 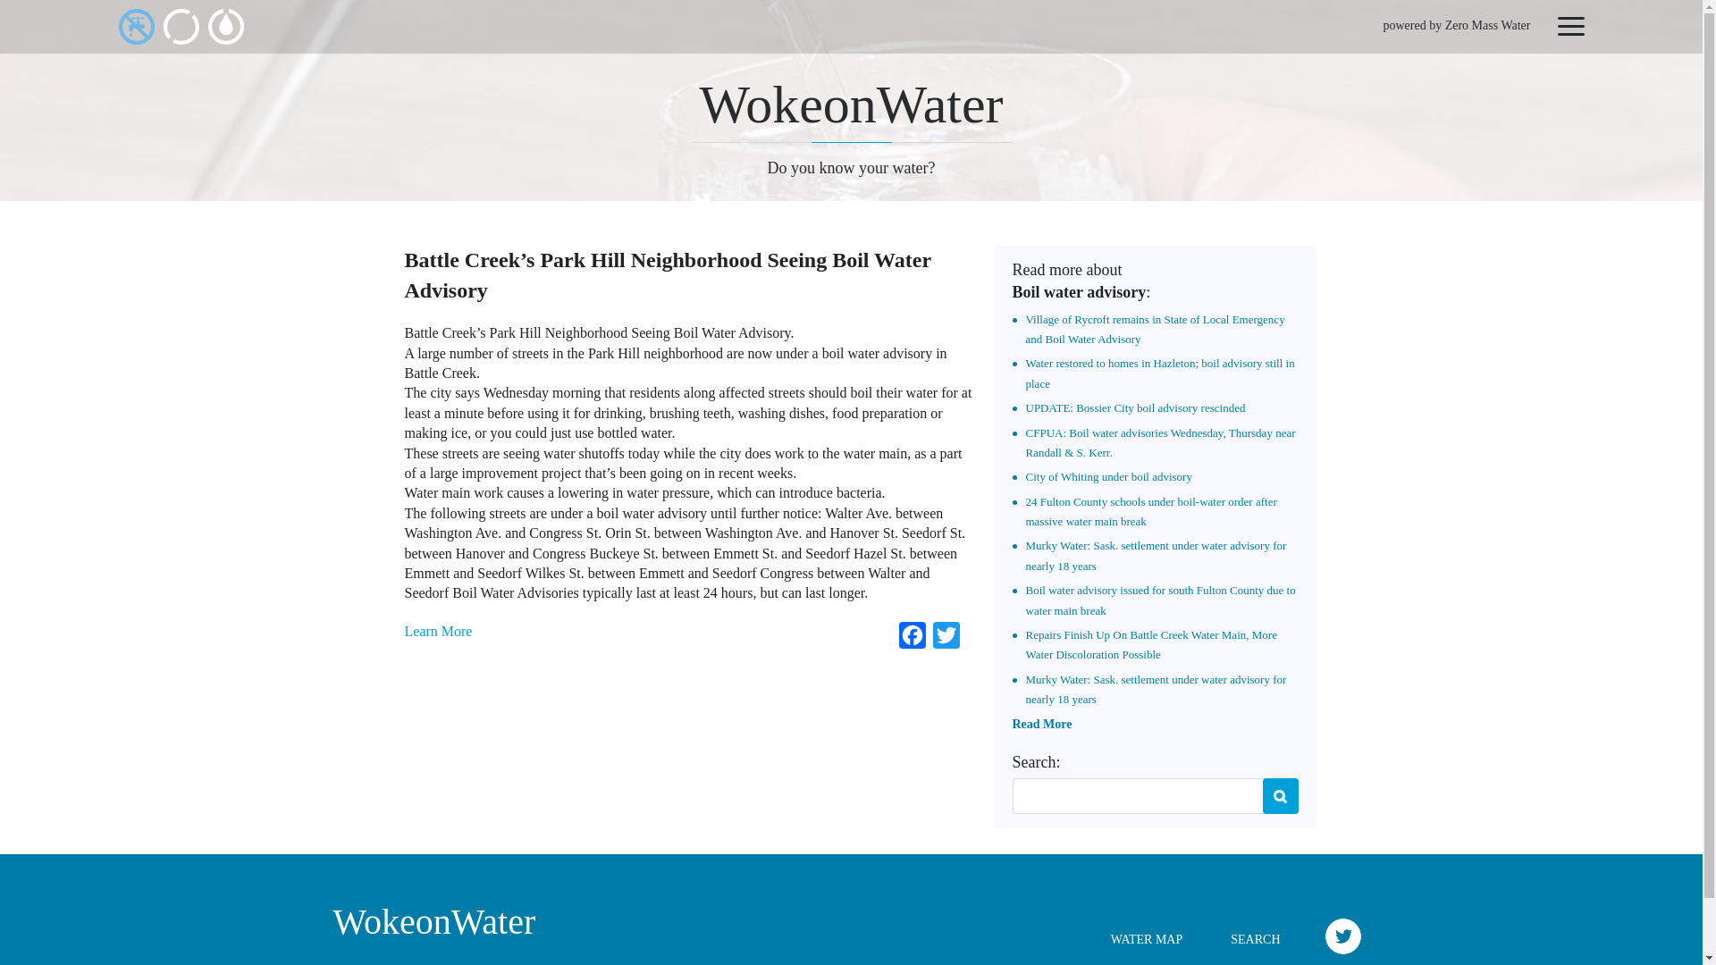 What do you see at coordinates (1255, 940) in the screenshot?
I see `SEARCH` at bounding box center [1255, 940].